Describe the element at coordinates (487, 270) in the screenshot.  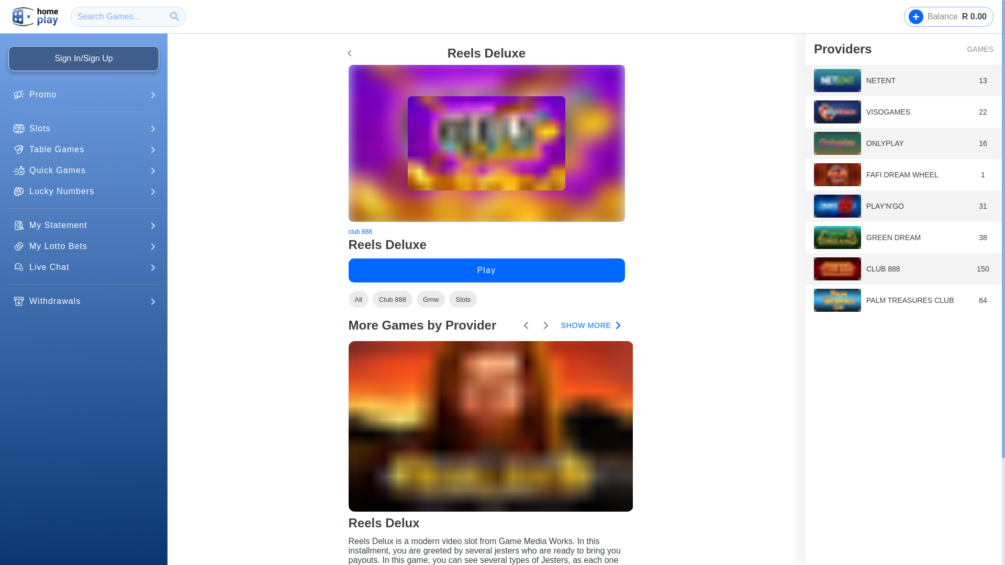
I see `Play` at that location.